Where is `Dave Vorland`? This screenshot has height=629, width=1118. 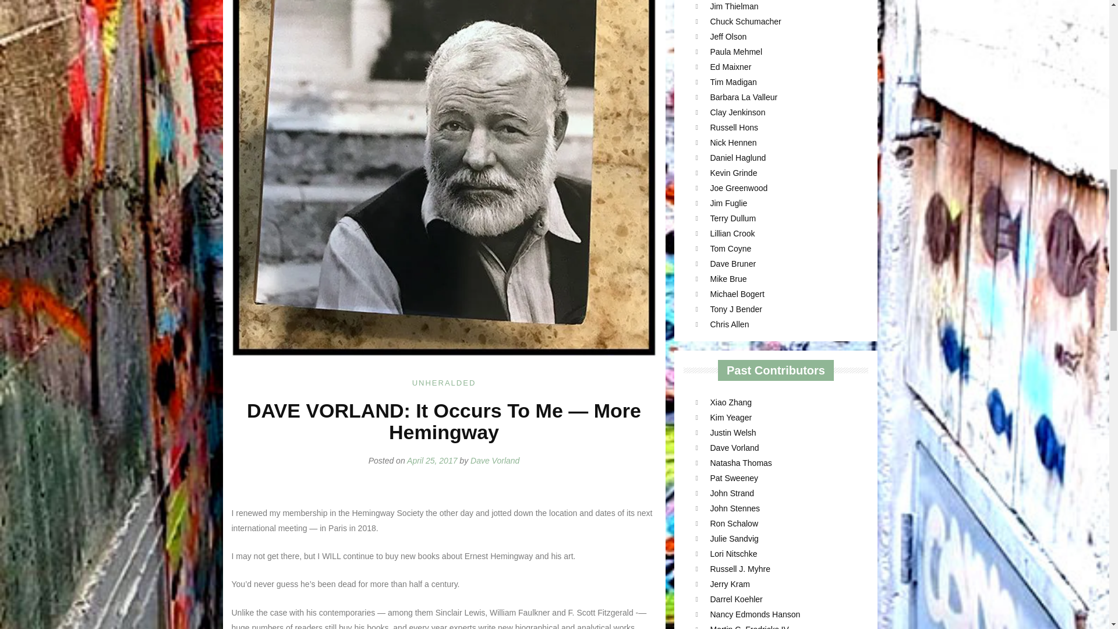
Dave Vorland is located at coordinates (495, 461).